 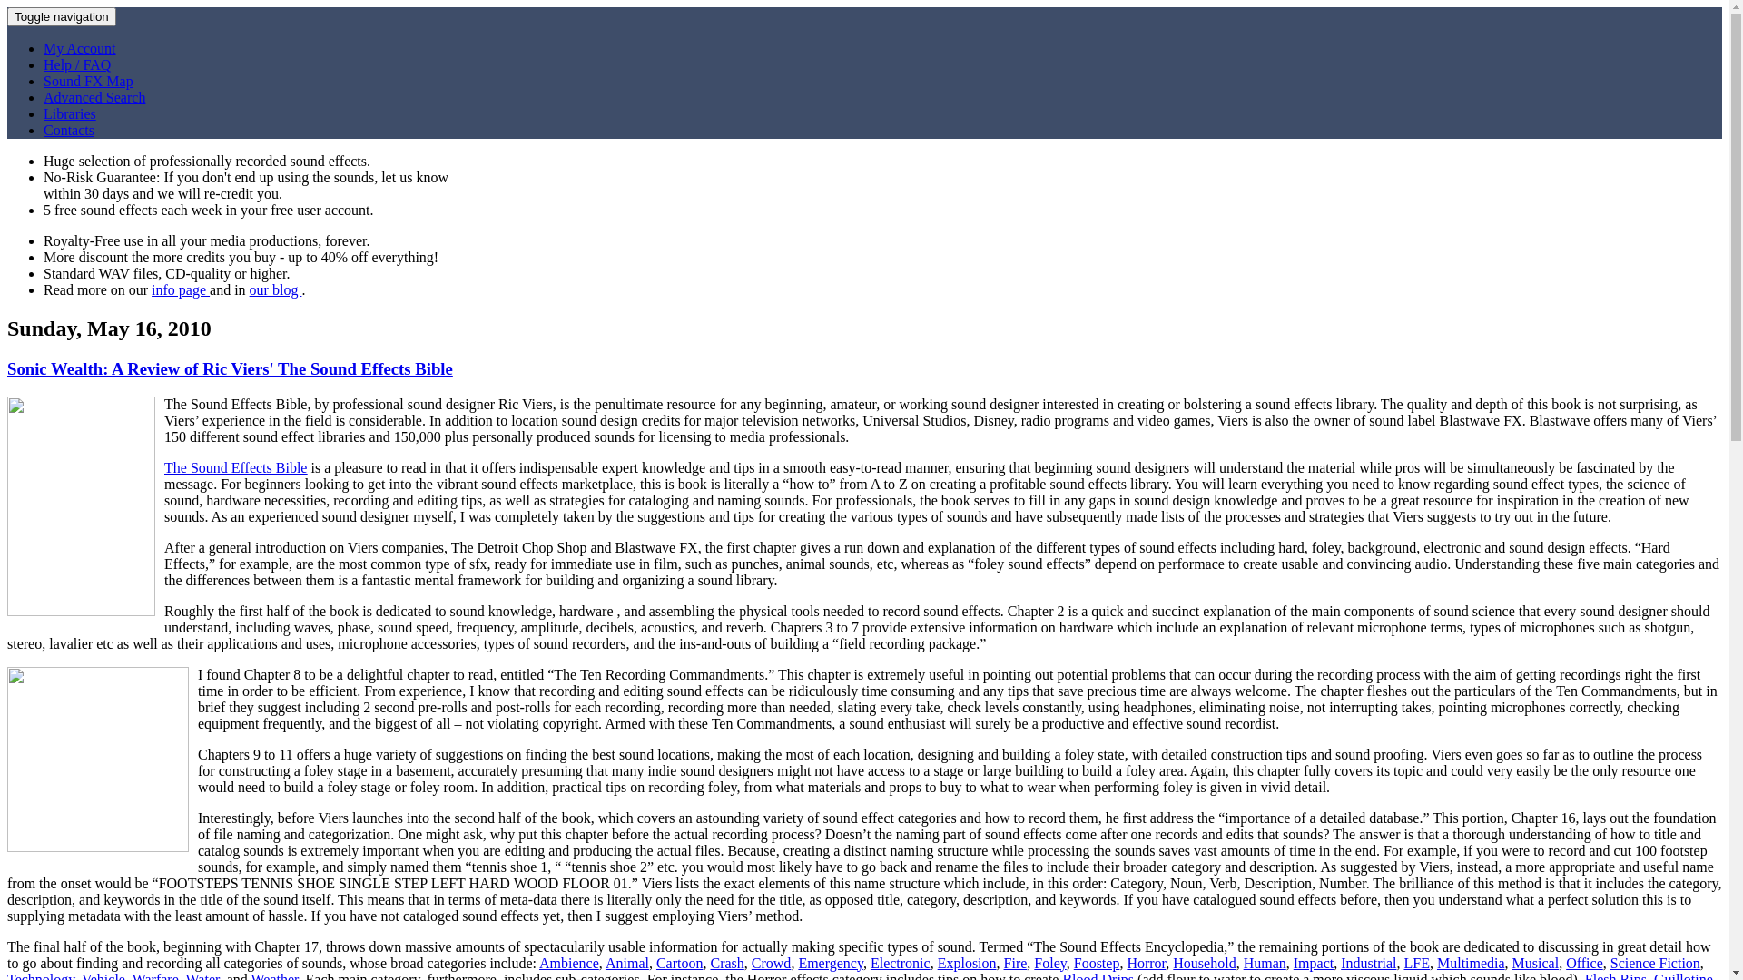 What do you see at coordinates (1471, 964) in the screenshot?
I see `Multimedia` at bounding box center [1471, 964].